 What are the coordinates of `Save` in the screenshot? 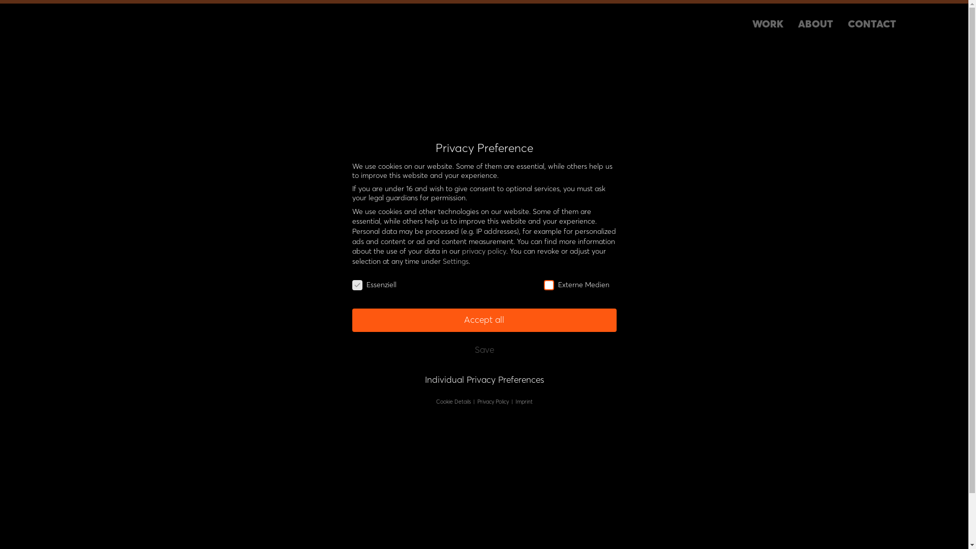 It's located at (484, 350).